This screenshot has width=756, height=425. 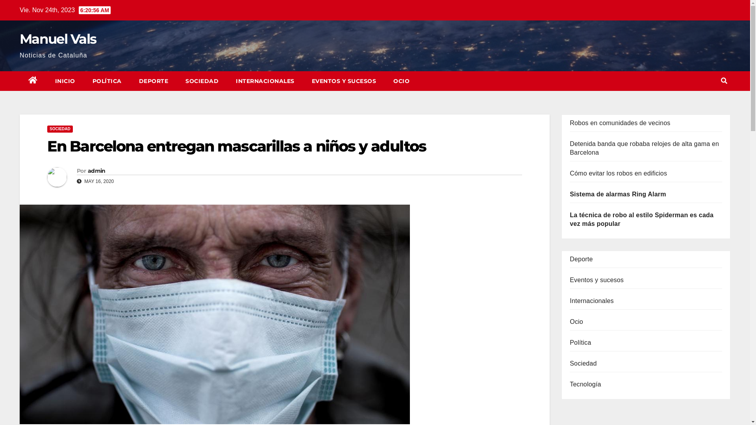 I want to click on Ocio, so click(x=576, y=322).